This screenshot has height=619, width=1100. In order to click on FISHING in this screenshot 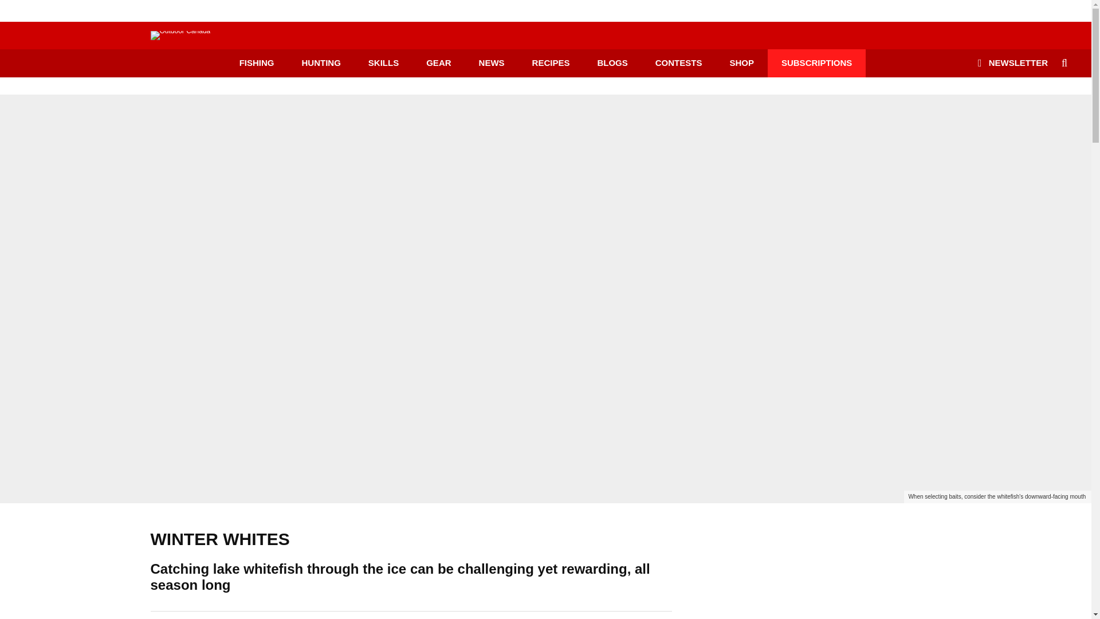, I will do `click(257, 63)`.